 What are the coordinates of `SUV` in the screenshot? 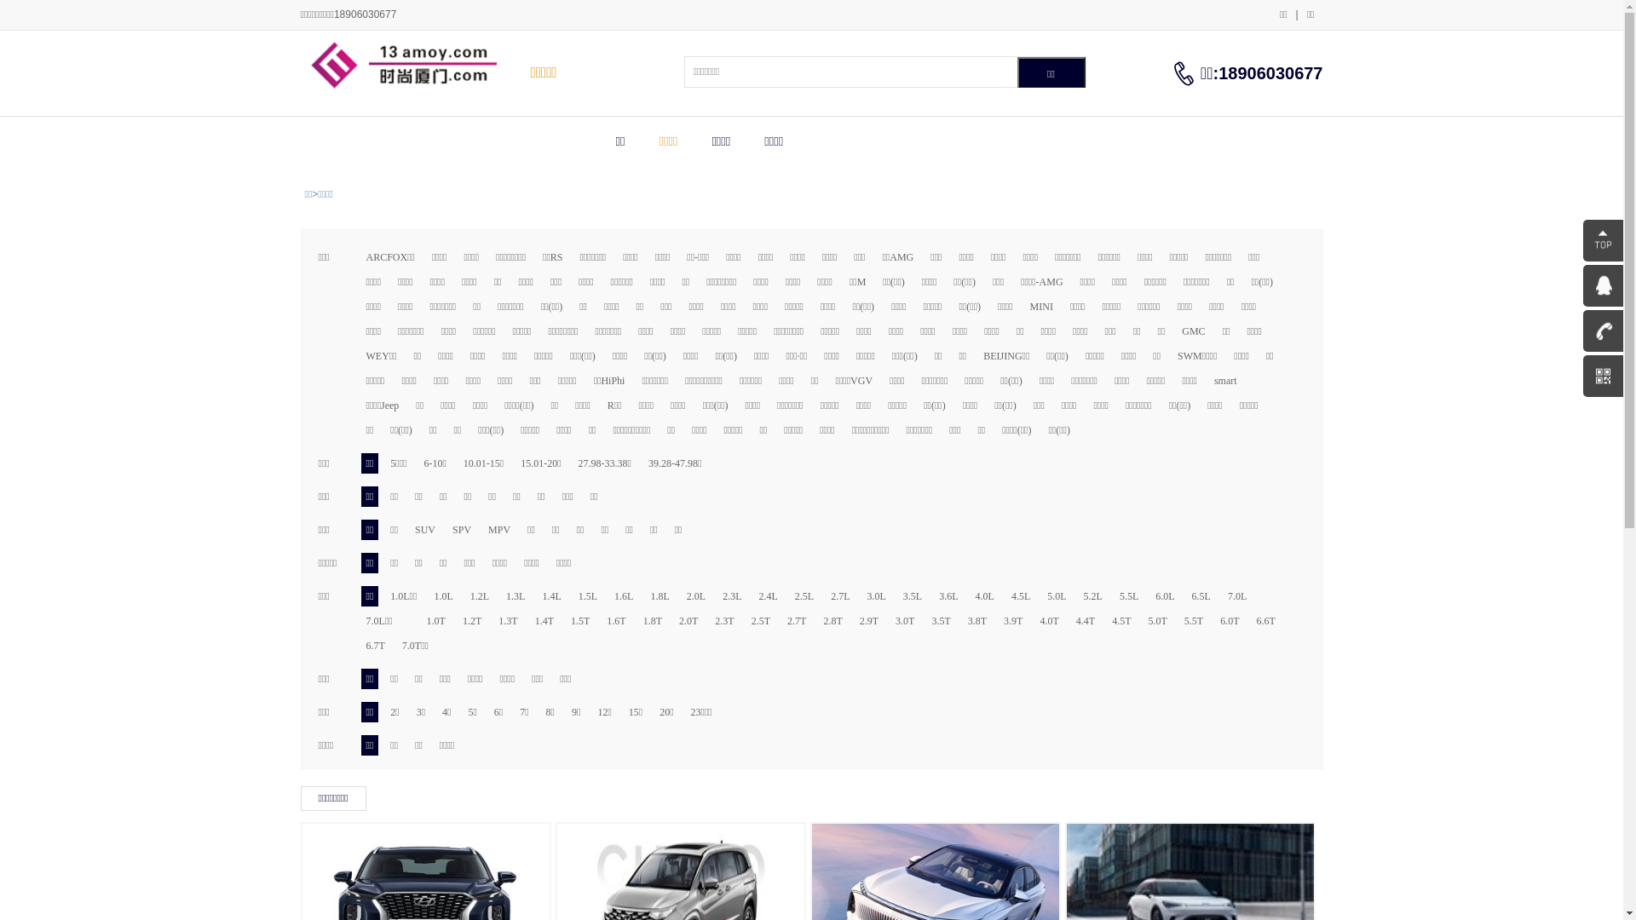 It's located at (425, 530).